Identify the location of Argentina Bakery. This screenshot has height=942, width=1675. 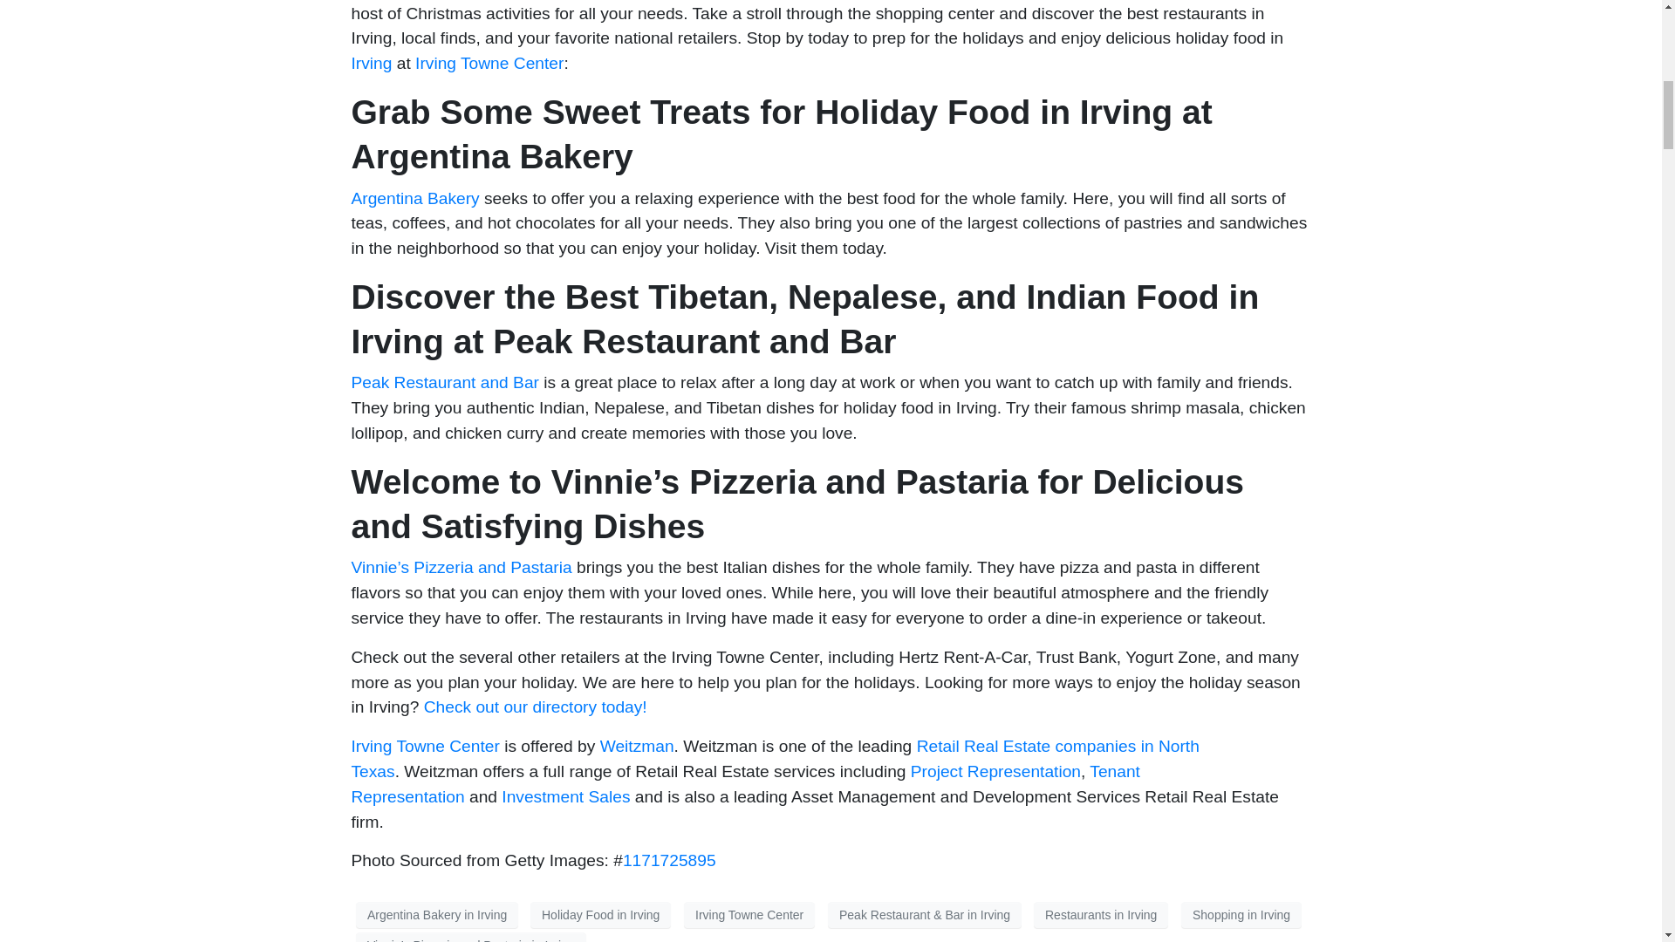
(414, 197).